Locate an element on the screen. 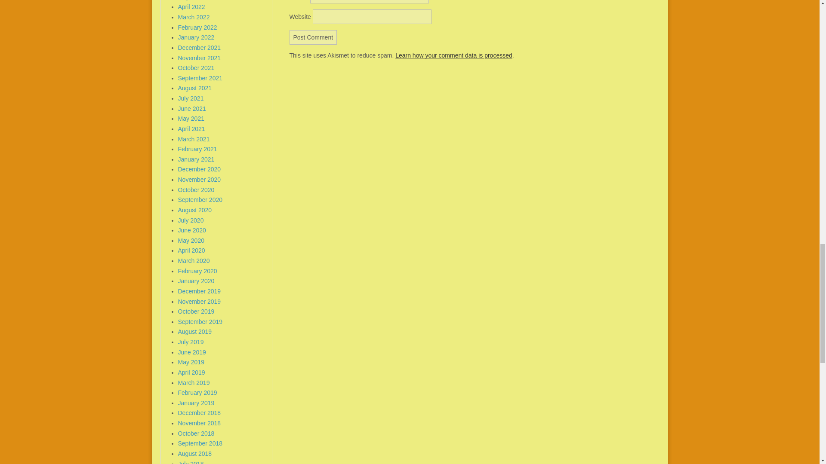  Post Comment is located at coordinates (313, 37).